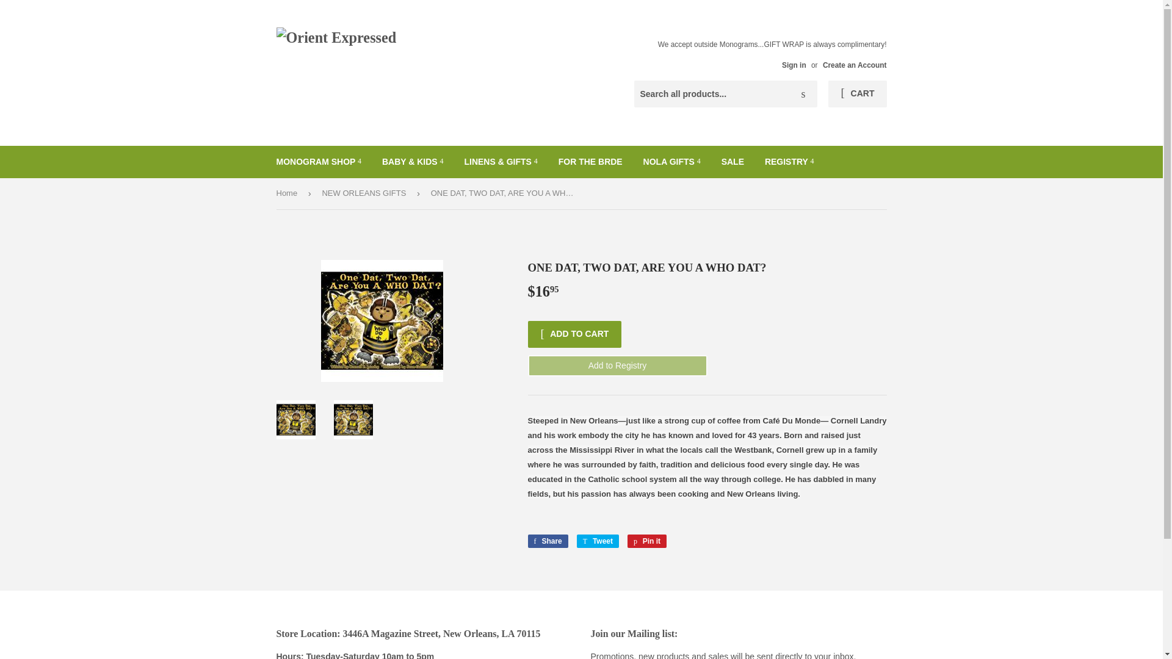 This screenshot has height=659, width=1172. What do you see at coordinates (855, 65) in the screenshot?
I see `Create an Account` at bounding box center [855, 65].